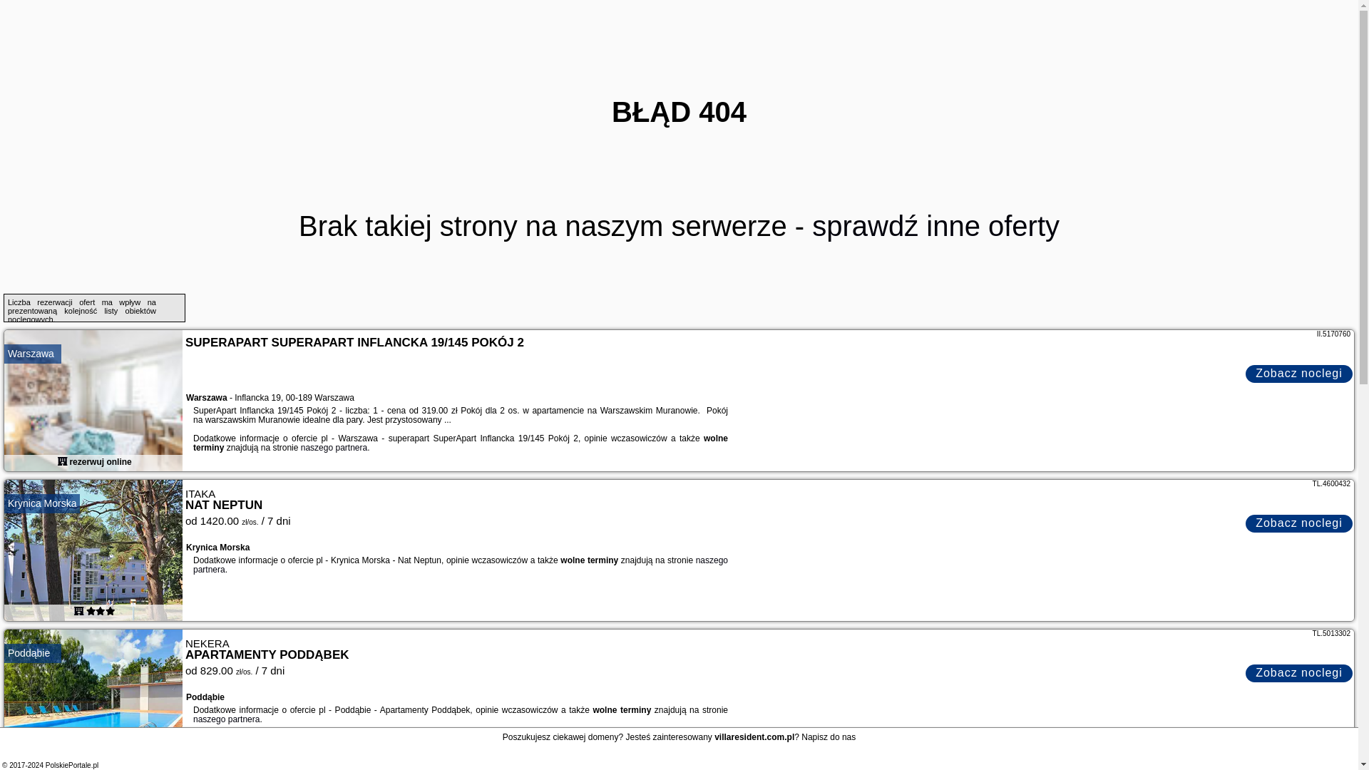 The height and width of the screenshot is (770, 1369). What do you see at coordinates (1331, 483) in the screenshot?
I see `Oferta naszego partnera: Wakacje.pl` at bounding box center [1331, 483].